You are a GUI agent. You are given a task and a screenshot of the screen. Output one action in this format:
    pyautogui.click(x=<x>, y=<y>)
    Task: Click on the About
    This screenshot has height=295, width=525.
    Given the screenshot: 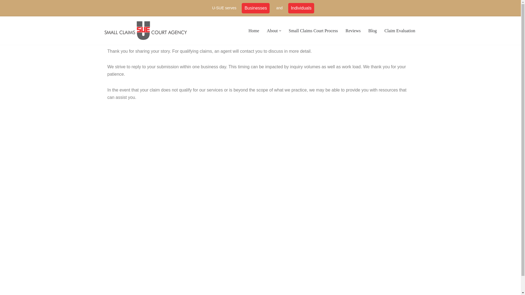 What is the action you would take?
    pyautogui.click(x=272, y=31)
    